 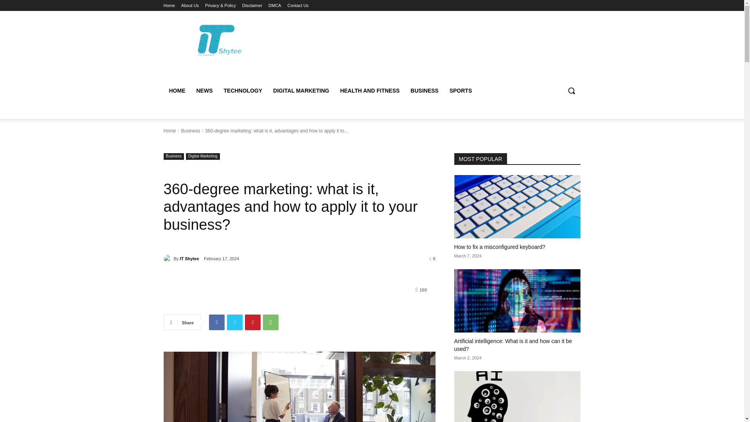 I want to click on Contact Us, so click(x=298, y=5).